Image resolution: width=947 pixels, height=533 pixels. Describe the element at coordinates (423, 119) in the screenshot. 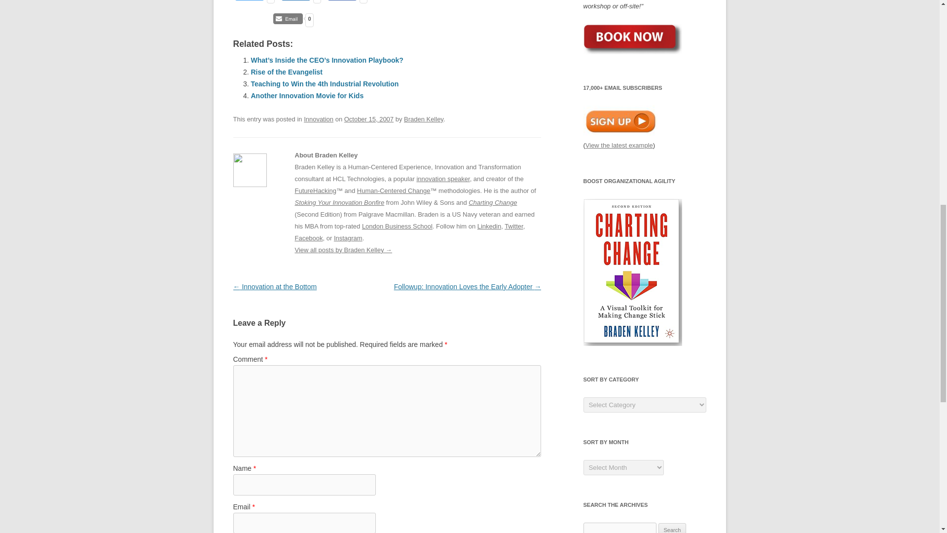

I see `View all posts by Braden Kelley` at that location.